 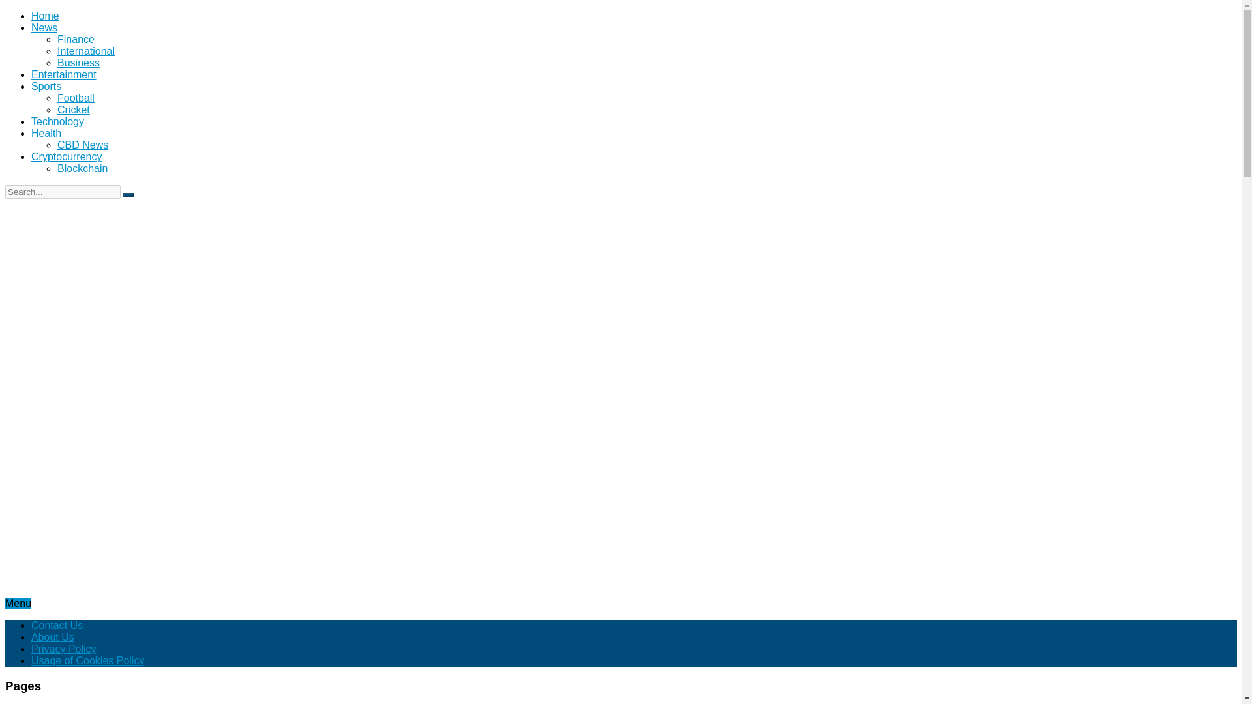 I want to click on Business, so click(x=78, y=63).